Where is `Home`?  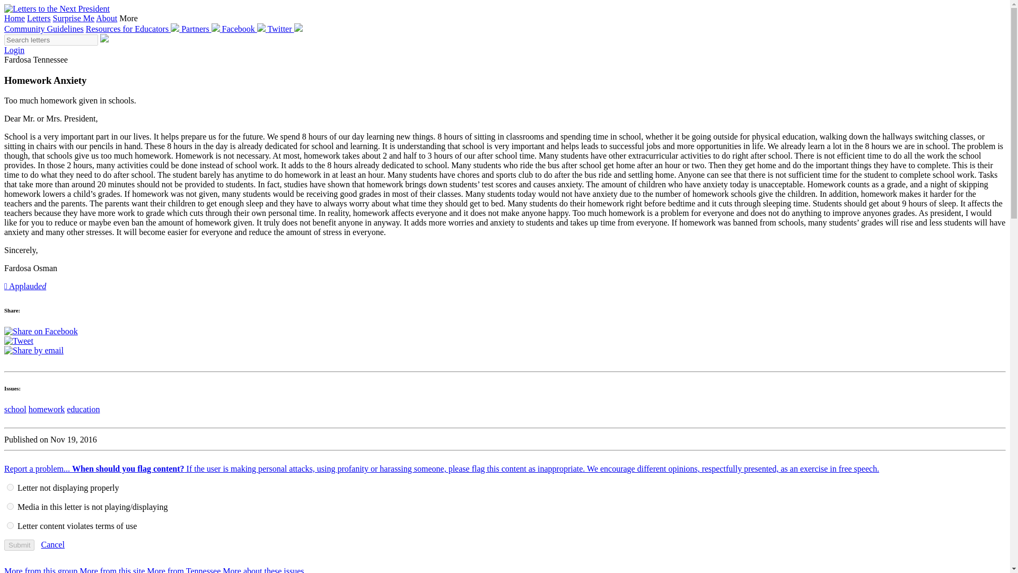
Home is located at coordinates (14, 18).